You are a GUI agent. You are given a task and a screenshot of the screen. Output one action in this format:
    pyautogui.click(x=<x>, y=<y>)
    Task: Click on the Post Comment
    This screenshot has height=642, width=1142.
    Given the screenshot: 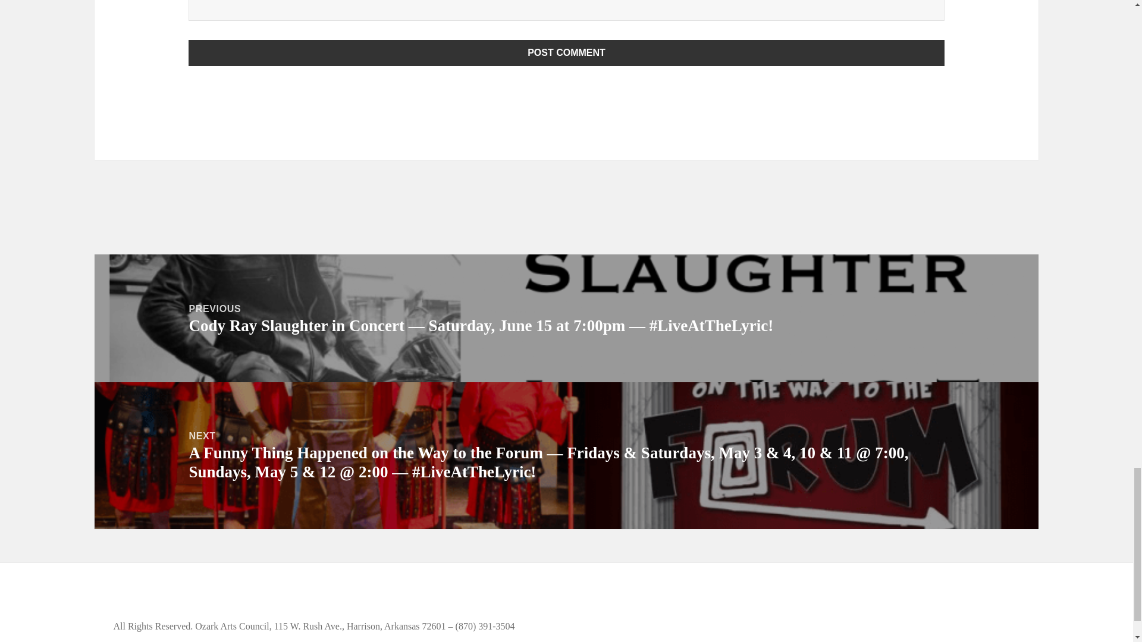 What is the action you would take?
    pyautogui.click(x=566, y=52)
    